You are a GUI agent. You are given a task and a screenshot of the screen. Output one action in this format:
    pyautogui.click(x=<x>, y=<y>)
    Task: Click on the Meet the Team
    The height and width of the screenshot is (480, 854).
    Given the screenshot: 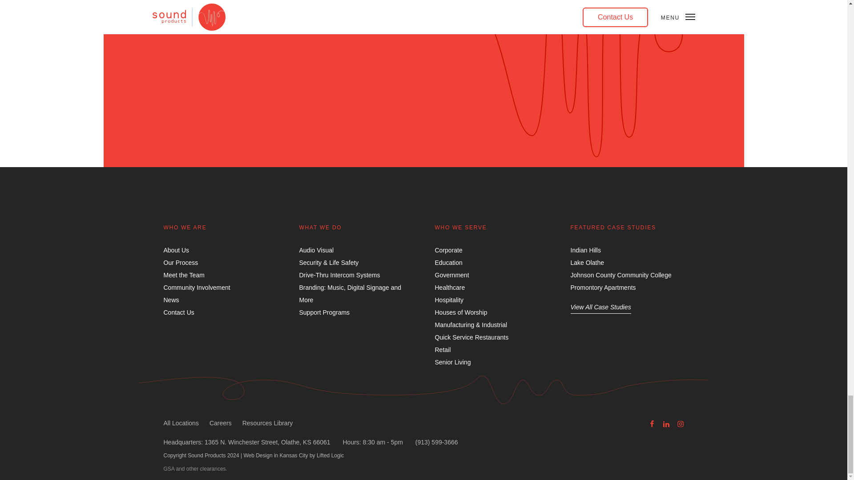 What is the action you would take?
    pyautogui.click(x=184, y=275)
    